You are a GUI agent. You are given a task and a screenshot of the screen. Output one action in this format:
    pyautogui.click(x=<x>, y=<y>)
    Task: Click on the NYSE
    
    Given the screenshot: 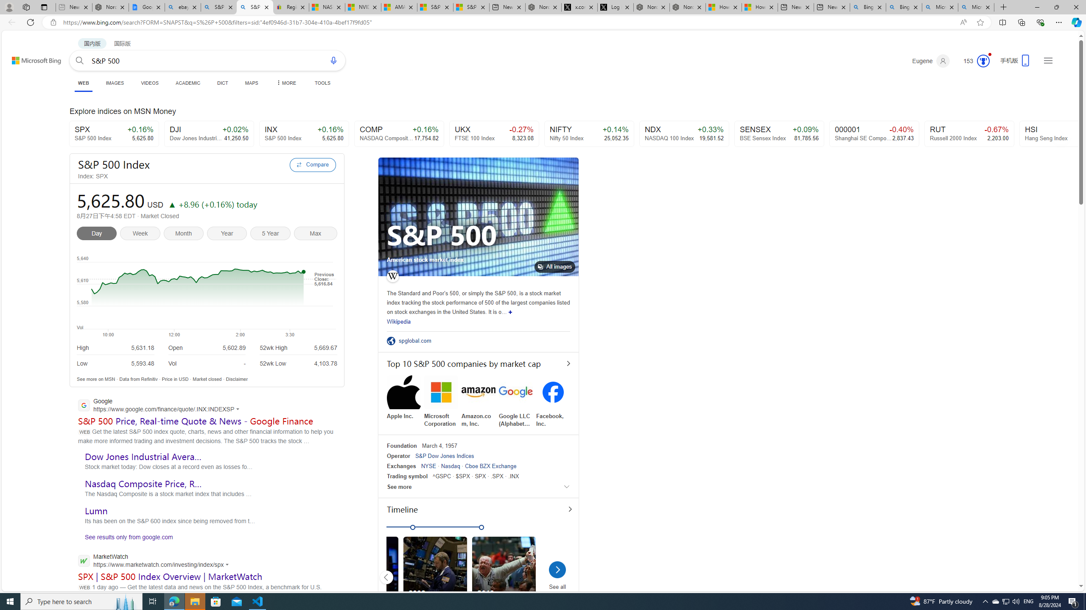 What is the action you would take?
    pyautogui.click(x=429, y=466)
    